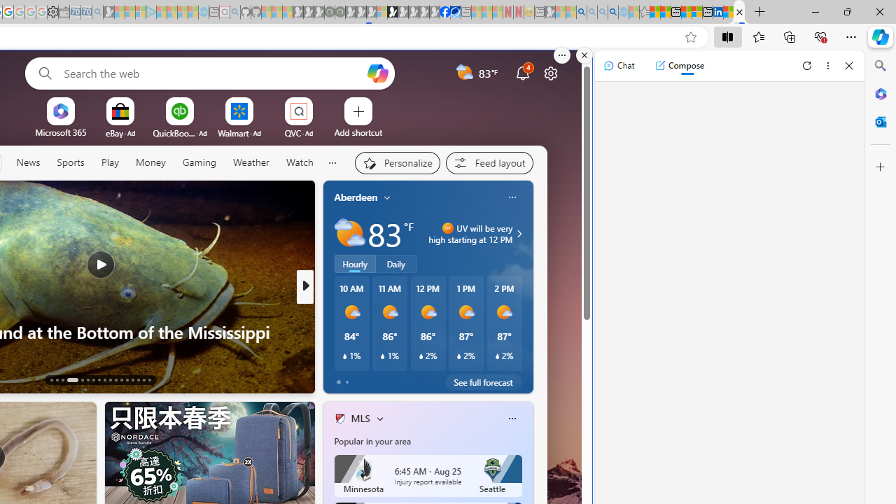 This screenshot has height=504, width=896. Describe the element at coordinates (346, 382) in the screenshot. I see `tab-1` at that location.